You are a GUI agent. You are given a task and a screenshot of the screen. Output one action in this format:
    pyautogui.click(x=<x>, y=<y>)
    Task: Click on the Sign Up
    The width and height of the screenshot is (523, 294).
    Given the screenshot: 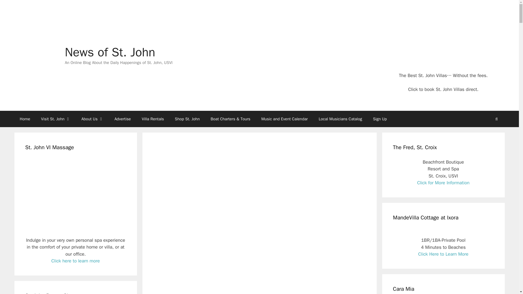 What is the action you would take?
    pyautogui.click(x=380, y=119)
    